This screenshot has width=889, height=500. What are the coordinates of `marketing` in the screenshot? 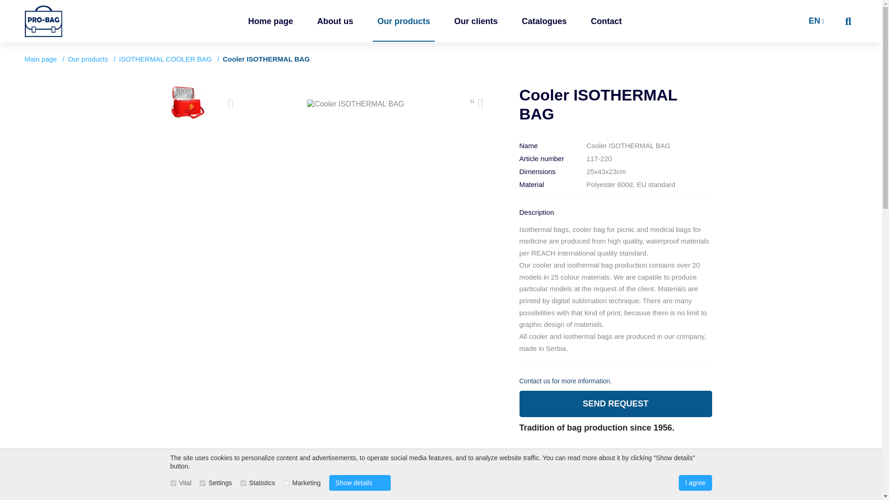 It's located at (286, 482).